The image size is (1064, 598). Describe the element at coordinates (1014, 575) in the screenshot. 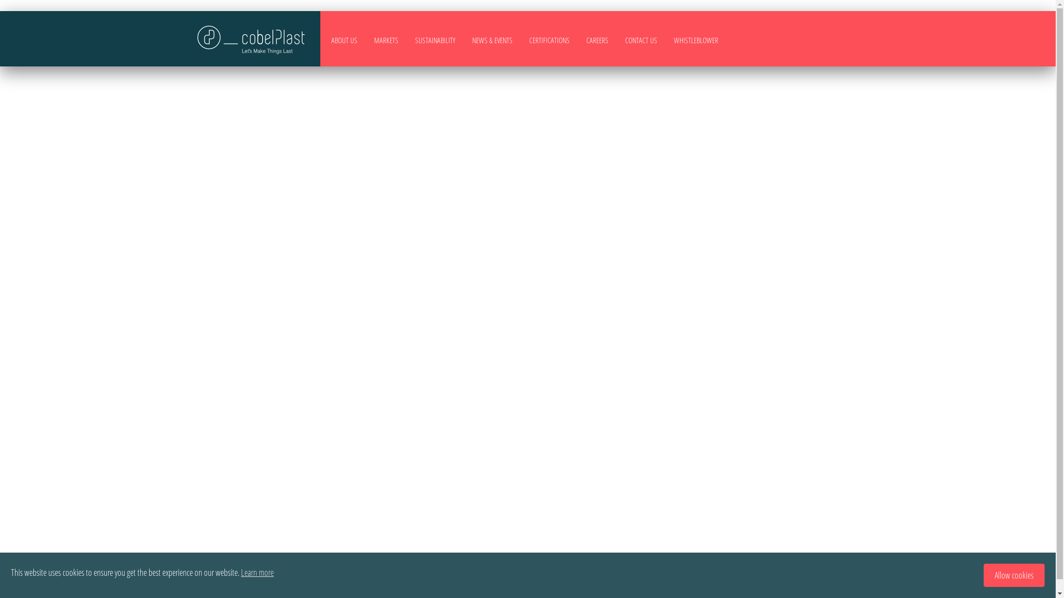

I see `Allow cookies` at that location.